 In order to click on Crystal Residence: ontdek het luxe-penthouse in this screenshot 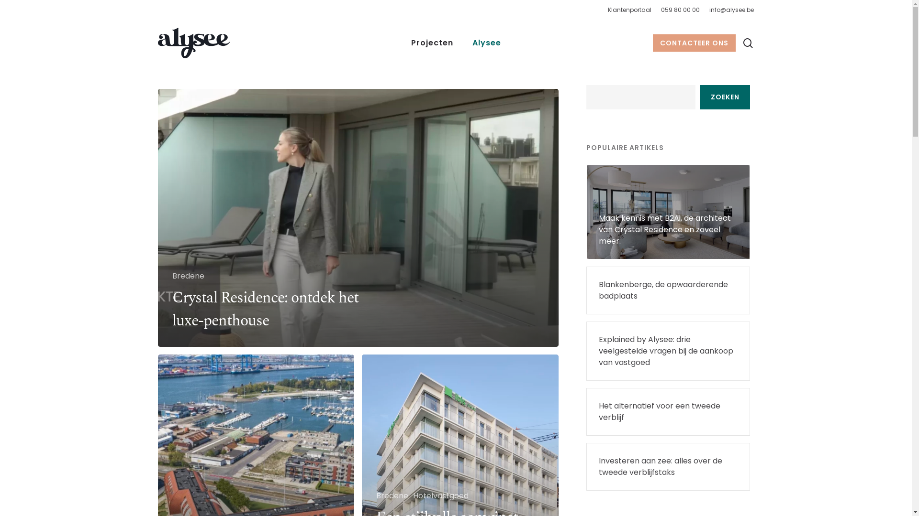, I will do `click(265, 310)`.